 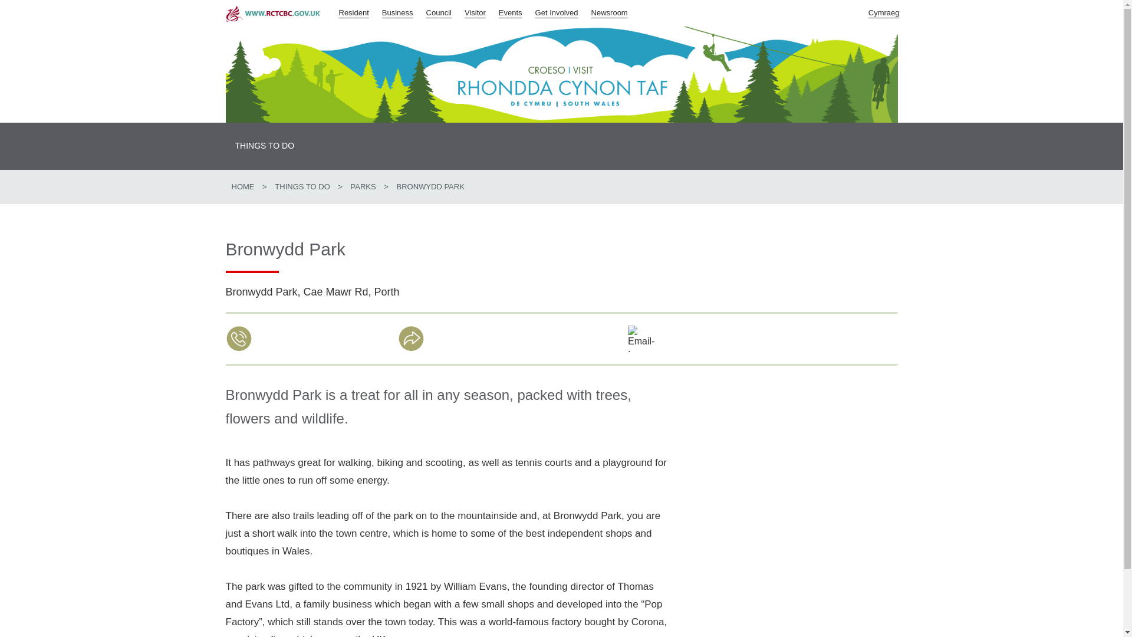 What do you see at coordinates (242, 186) in the screenshot?
I see `Home` at bounding box center [242, 186].